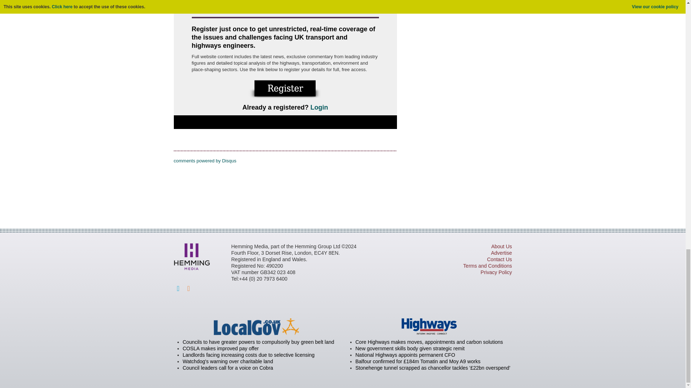 Image resolution: width=691 pixels, height=388 pixels. Describe the element at coordinates (319, 107) in the screenshot. I see `Login` at that location.